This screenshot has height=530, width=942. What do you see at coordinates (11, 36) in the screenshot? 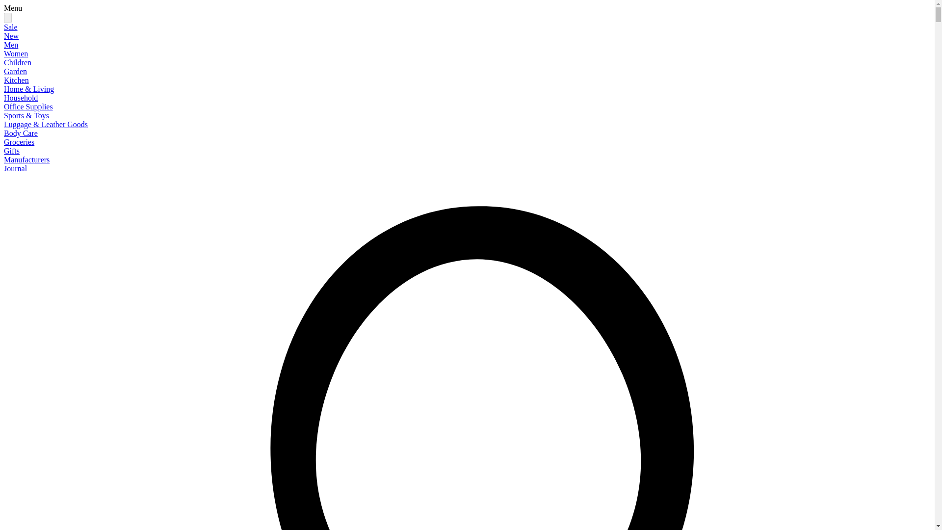
I see `New` at bounding box center [11, 36].